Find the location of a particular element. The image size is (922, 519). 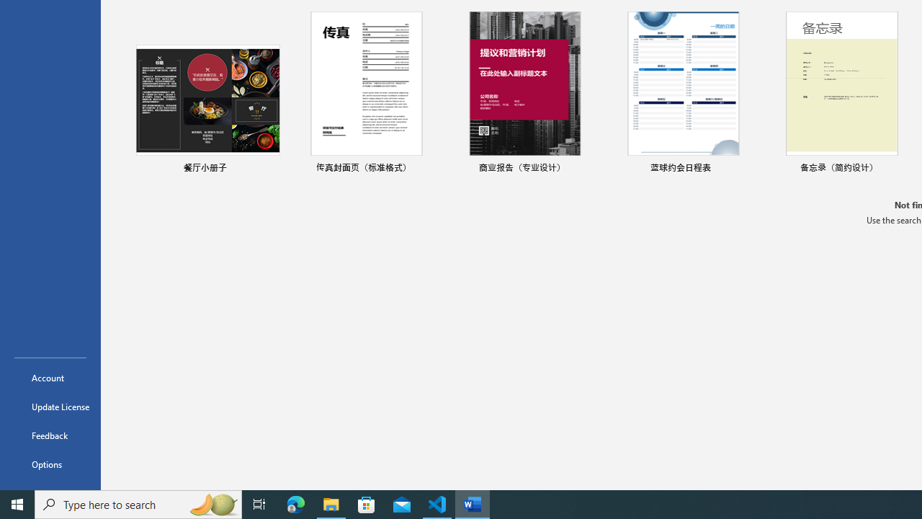

Update License is located at coordinates (50, 407).